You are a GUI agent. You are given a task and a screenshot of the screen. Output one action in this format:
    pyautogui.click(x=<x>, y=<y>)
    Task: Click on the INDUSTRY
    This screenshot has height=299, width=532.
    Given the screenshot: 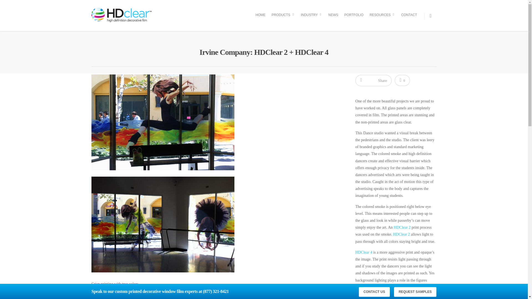 What is the action you would take?
    pyautogui.click(x=311, y=19)
    